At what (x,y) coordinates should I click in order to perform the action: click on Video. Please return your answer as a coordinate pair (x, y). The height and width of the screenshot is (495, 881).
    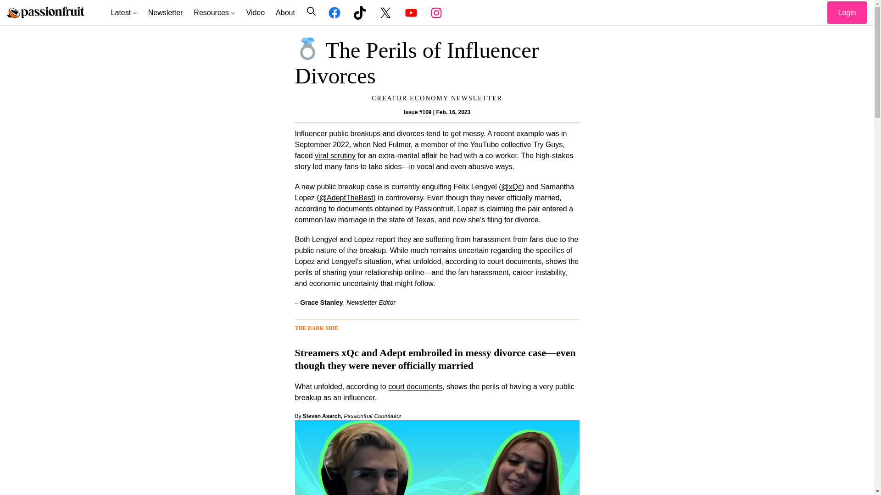
    Looking at the image, I should click on (255, 13).